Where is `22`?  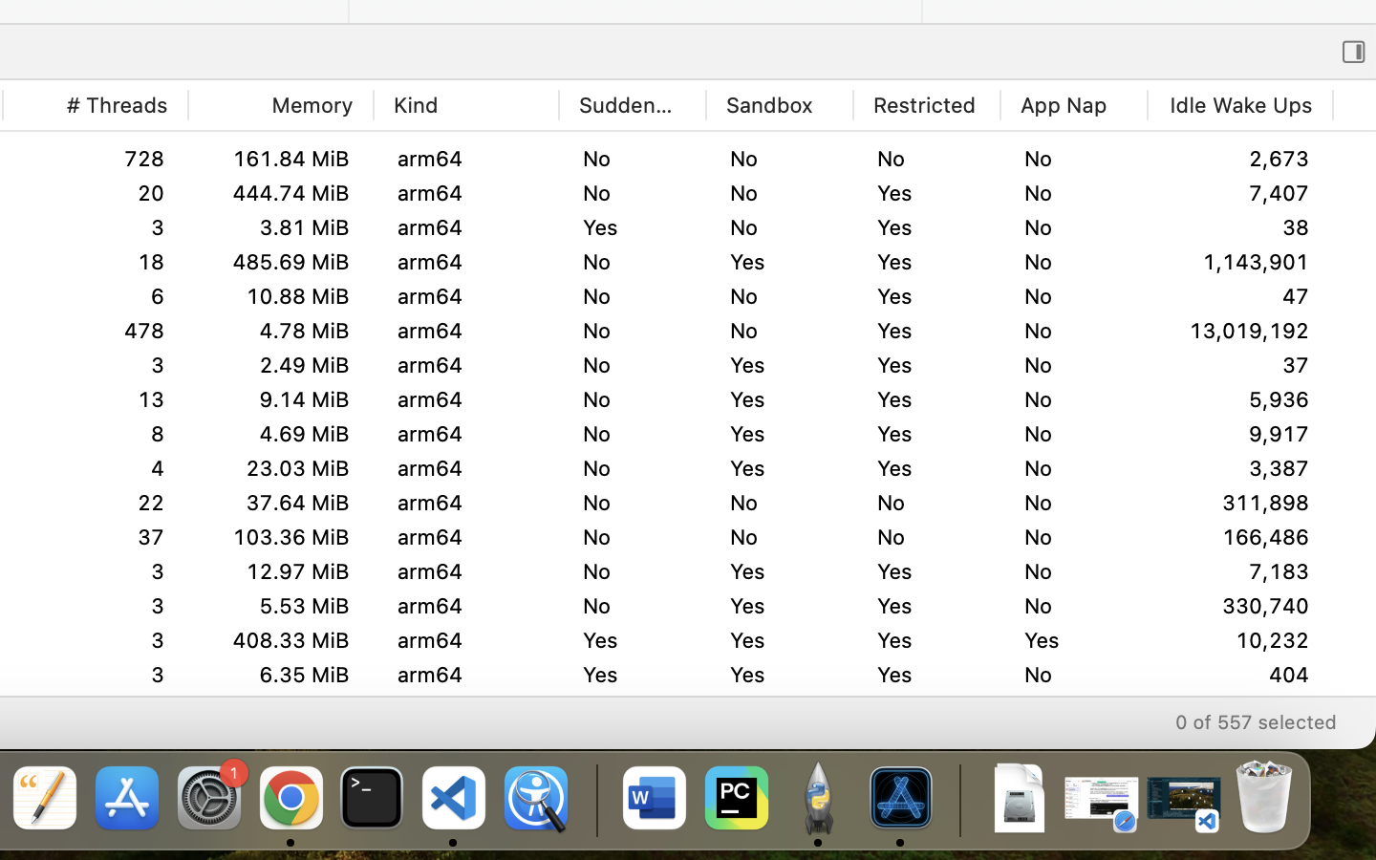
22 is located at coordinates (96, 537).